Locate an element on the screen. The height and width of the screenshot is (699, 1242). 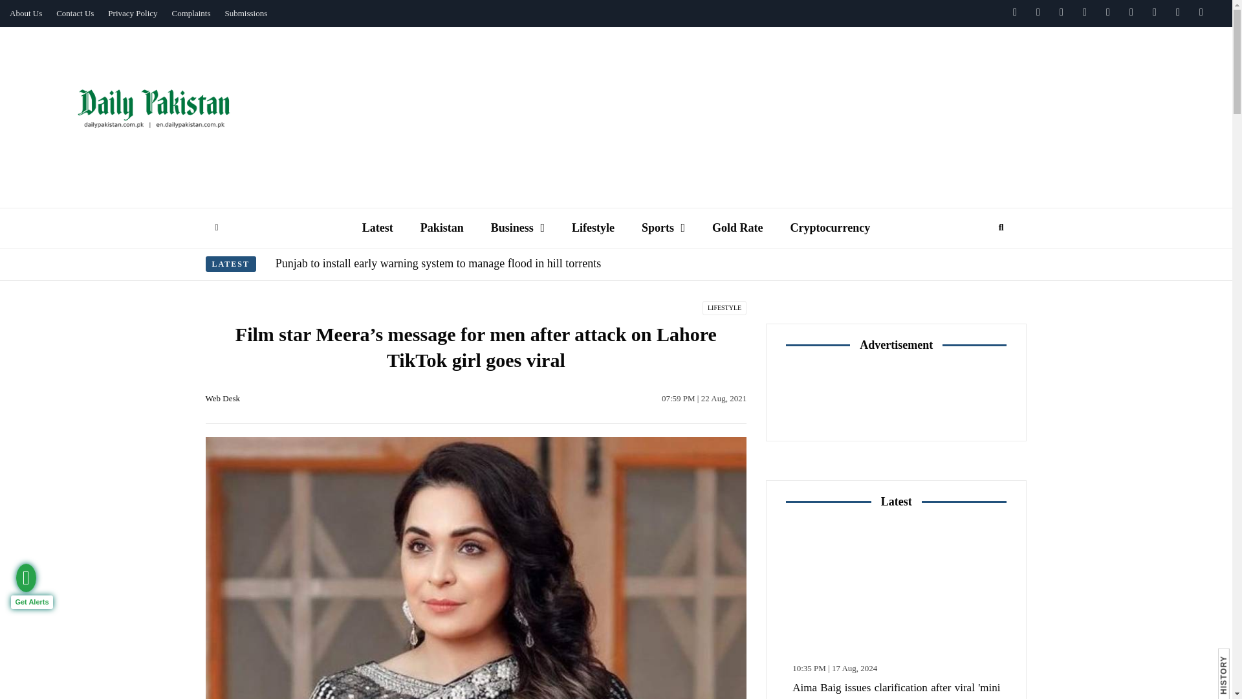
Privacy Policy is located at coordinates (133, 14).